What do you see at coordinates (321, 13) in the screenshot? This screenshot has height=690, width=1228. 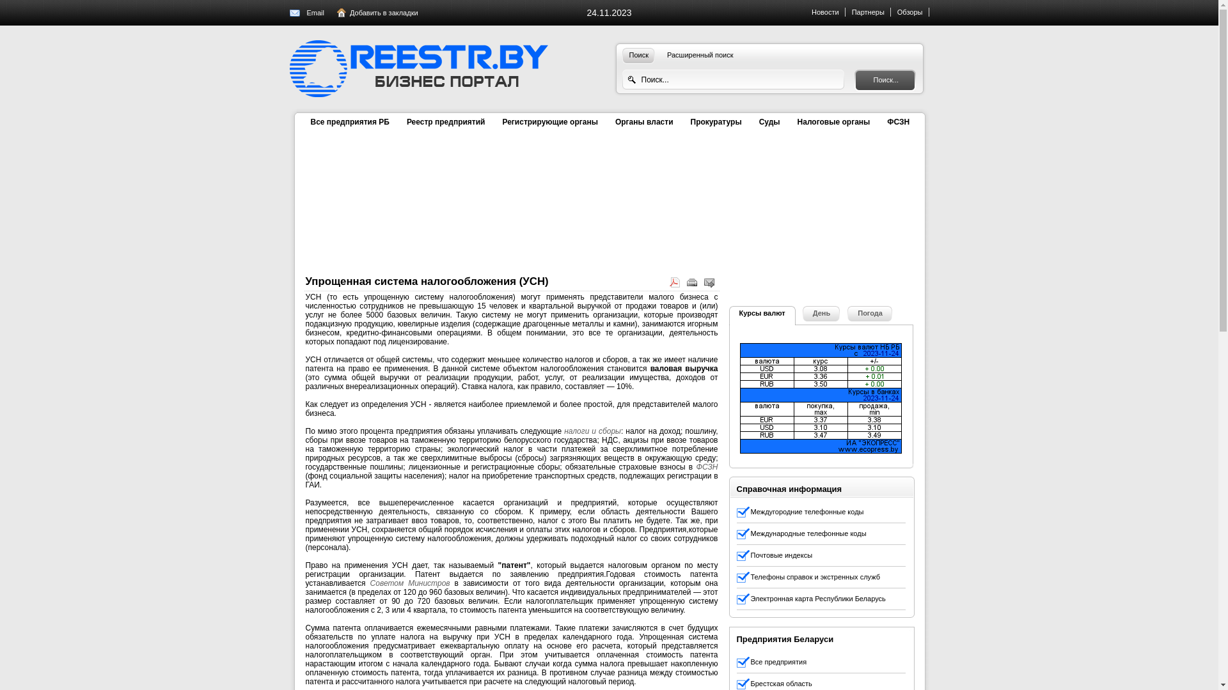 I see `Email` at bounding box center [321, 13].